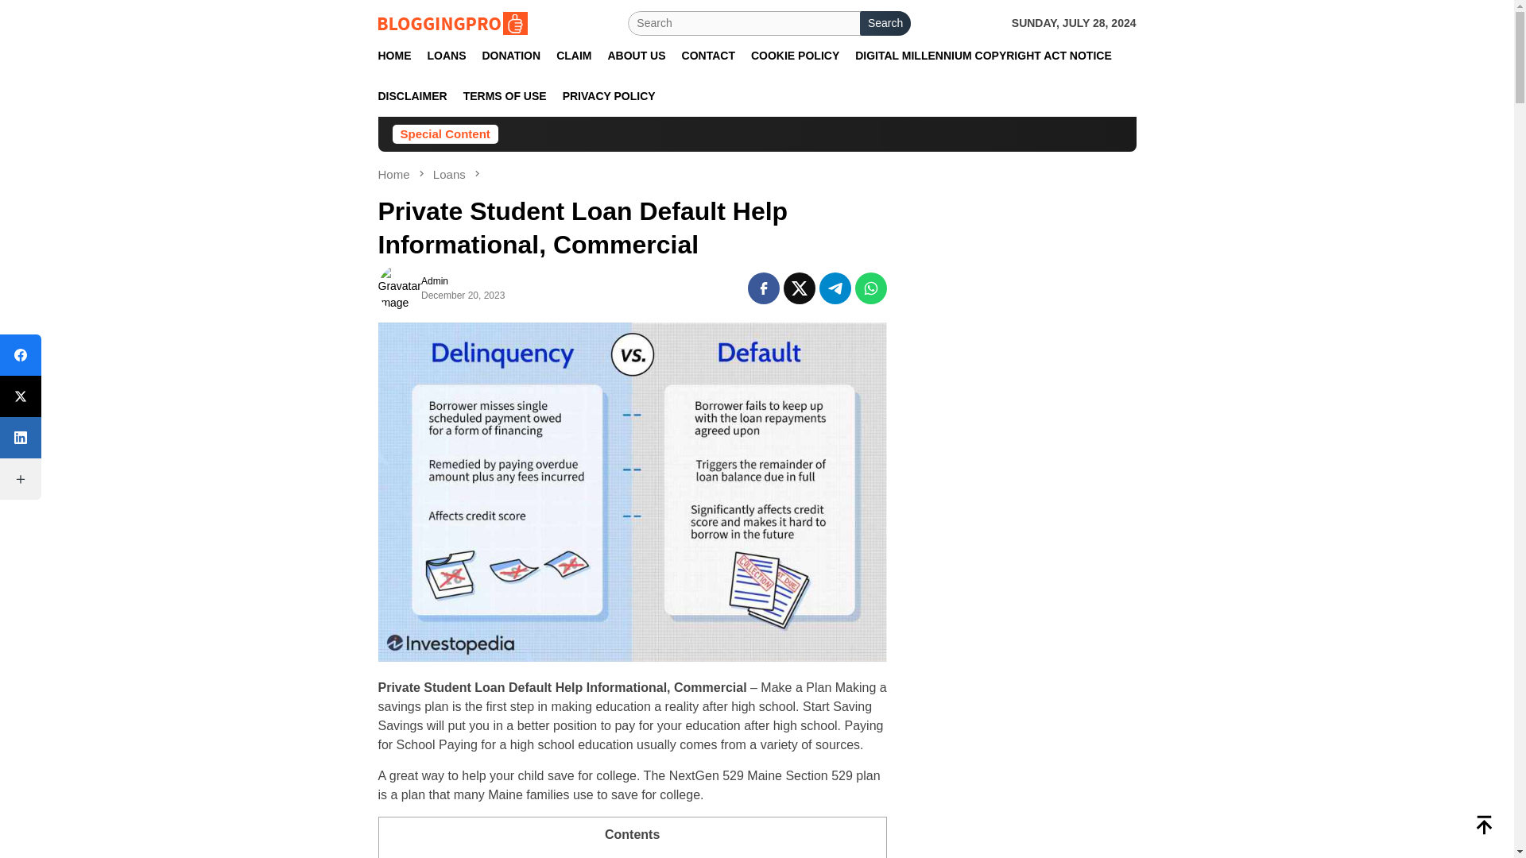 This screenshot has width=1526, height=858. Describe the element at coordinates (399, 288) in the screenshot. I see `Gravatar` at that location.